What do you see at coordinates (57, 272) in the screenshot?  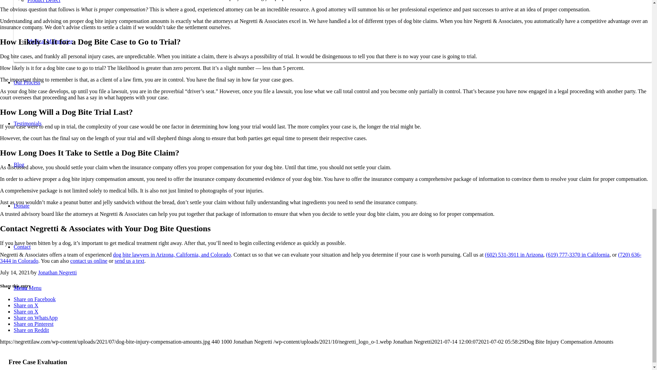 I see `Jonathan Negretti` at bounding box center [57, 272].